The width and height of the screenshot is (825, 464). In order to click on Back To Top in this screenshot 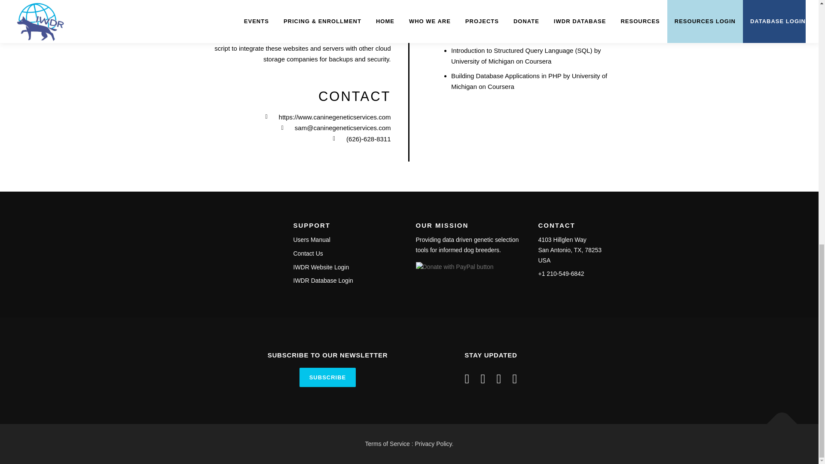, I will do `click(778, 419)`.